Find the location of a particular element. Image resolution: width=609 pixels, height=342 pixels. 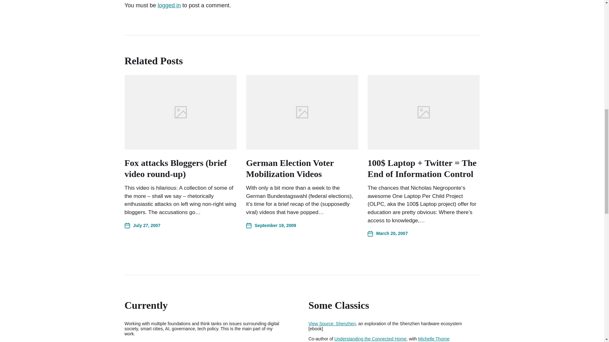

logged in is located at coordinates (169, 5).